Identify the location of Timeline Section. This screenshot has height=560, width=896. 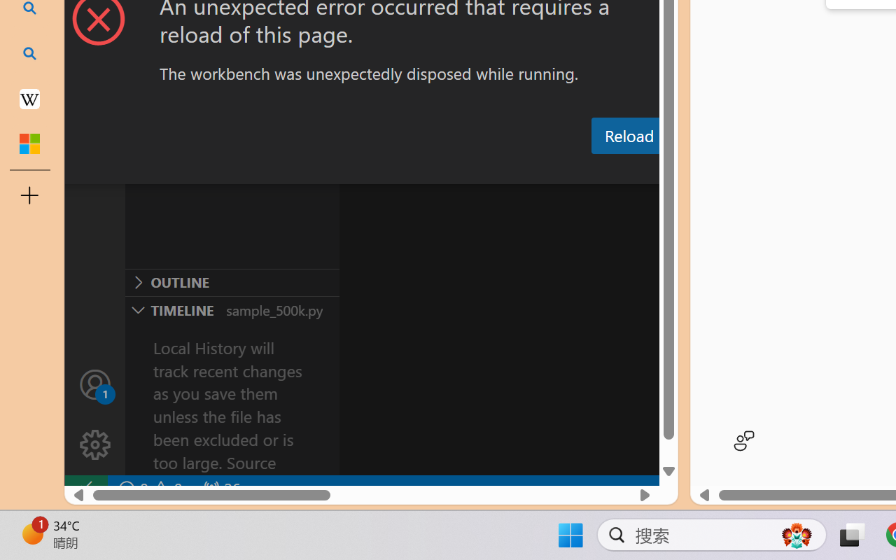
(232, 309).